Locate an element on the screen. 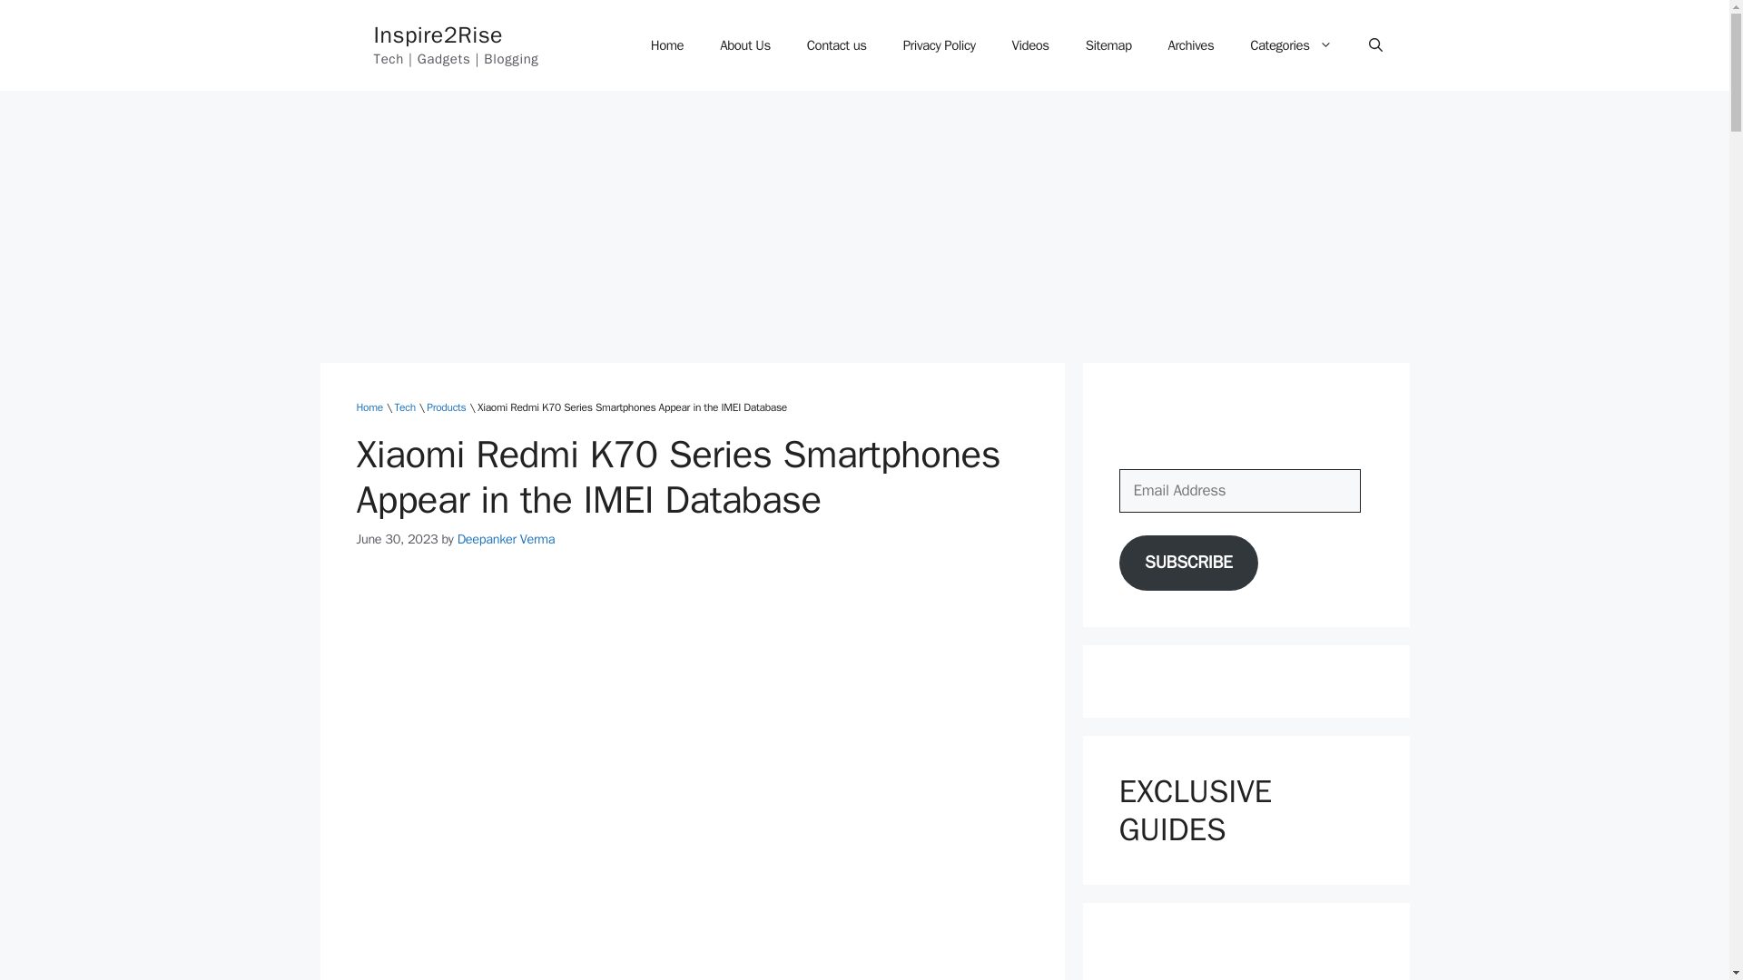 Image resolution: width=1743 pixels, height=980 pixels. Categories is located at coordinates (1291, 45).